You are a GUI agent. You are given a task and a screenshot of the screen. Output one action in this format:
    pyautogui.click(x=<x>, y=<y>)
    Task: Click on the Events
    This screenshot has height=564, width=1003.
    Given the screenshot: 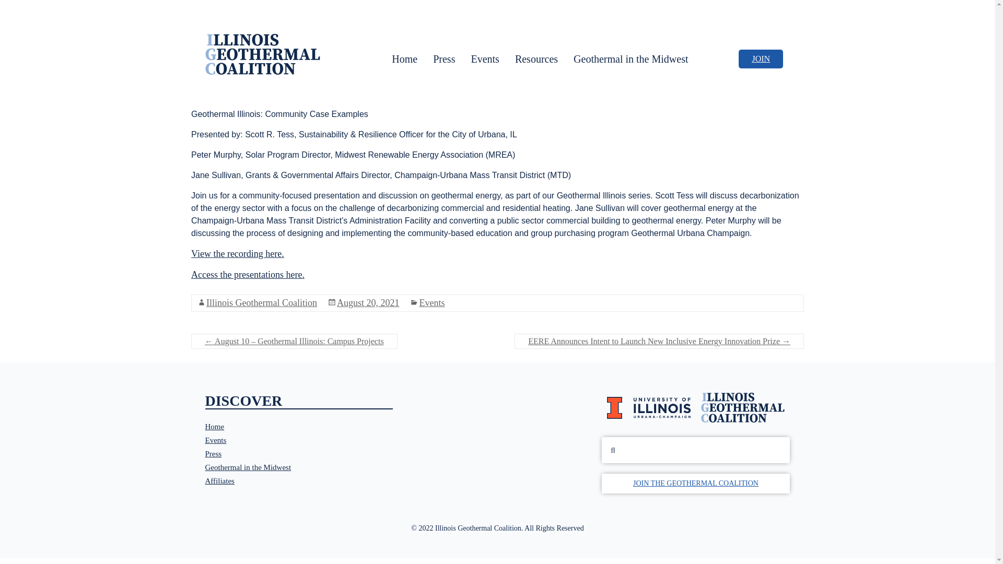 What is the action you would take?
    pyautogui.click(x=484, y=58)
    